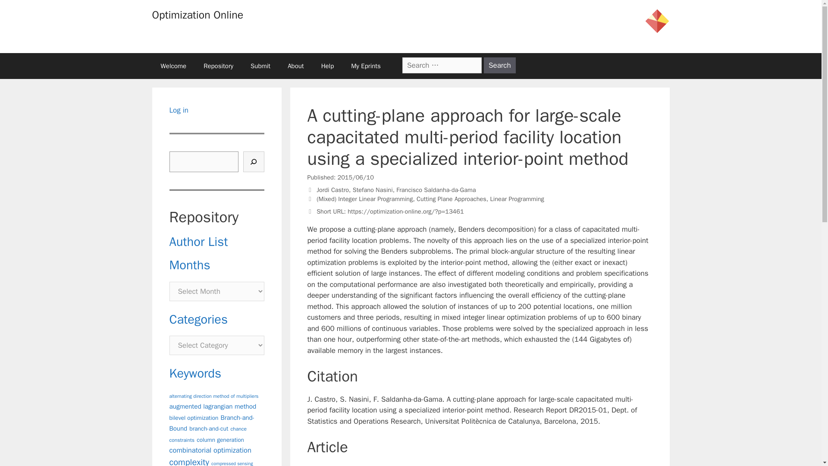 The width and height of the screenshot is (828, 466). I want to click on column generation, so click(220, 440).